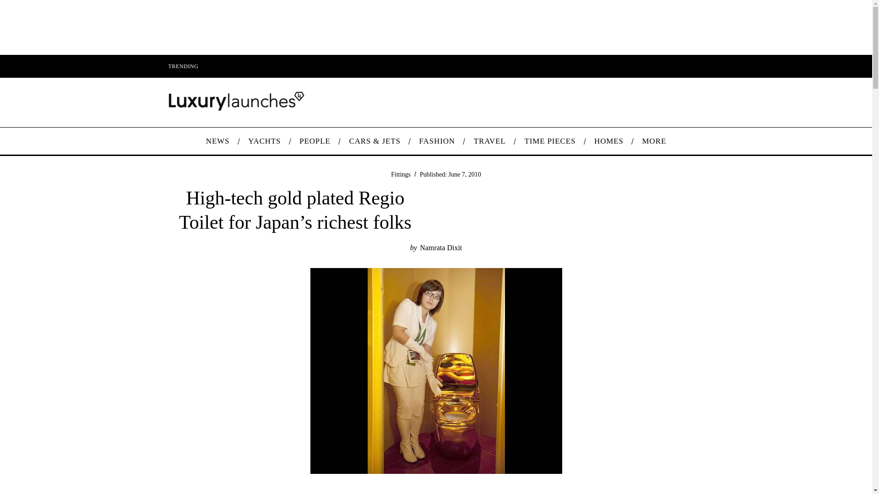 This screenshot has height=494, width=879. Describe the element at coordinates (489, 141) in the screenshot. I see `TRAVEL` at that location.